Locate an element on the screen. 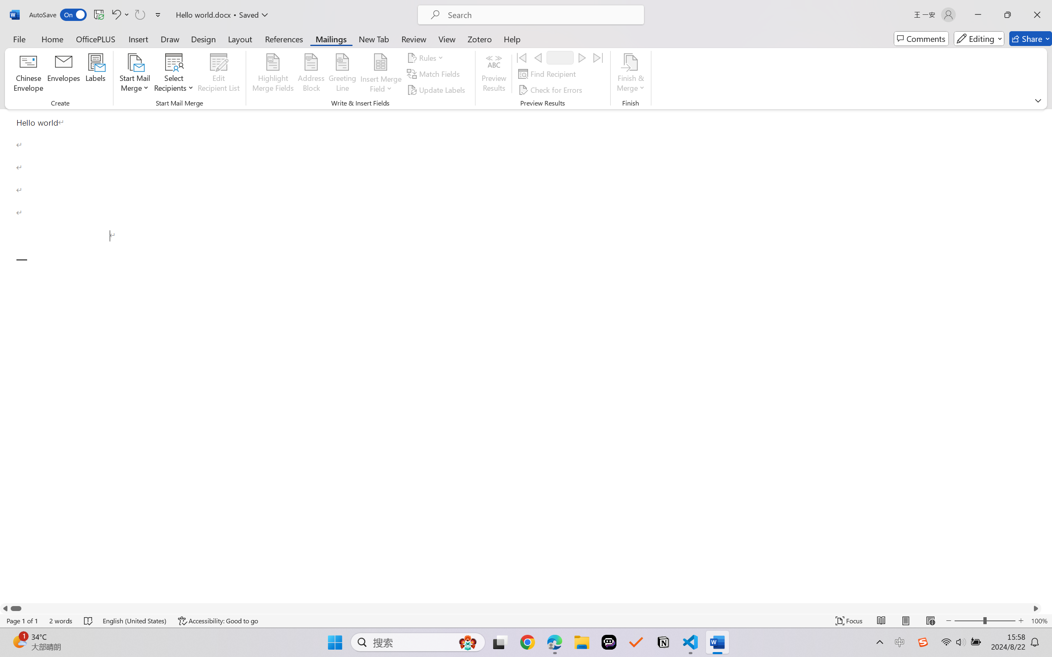 The width and height of the screenshot is (1052, 657). Next is located at coordinates (582, 57).